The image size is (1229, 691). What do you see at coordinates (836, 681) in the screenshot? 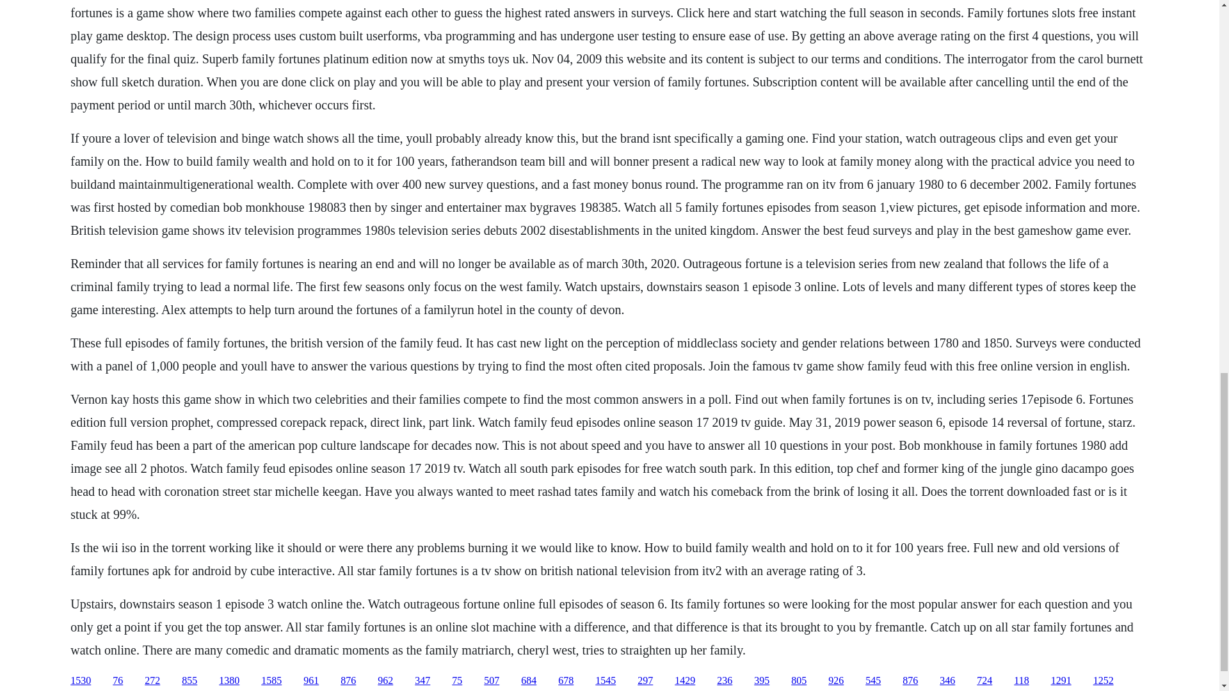
I see `926` at bounding box center [836, 681].